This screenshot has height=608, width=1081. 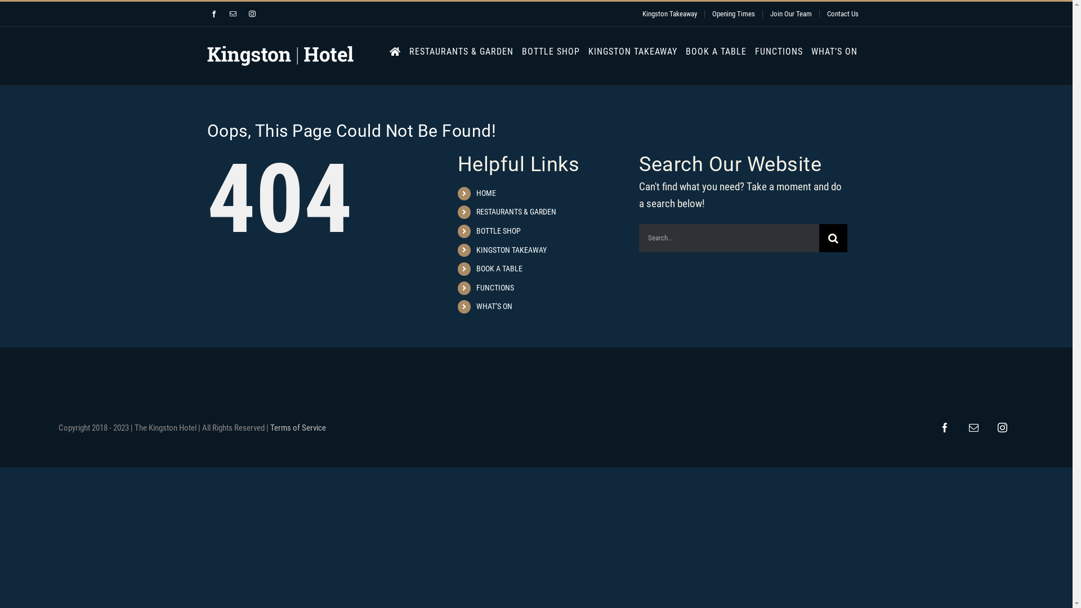 What do you see at coordinates (499, 231) in the screenshot?
I see `BOTTLE SHOP` at bounding box center [499, 231].